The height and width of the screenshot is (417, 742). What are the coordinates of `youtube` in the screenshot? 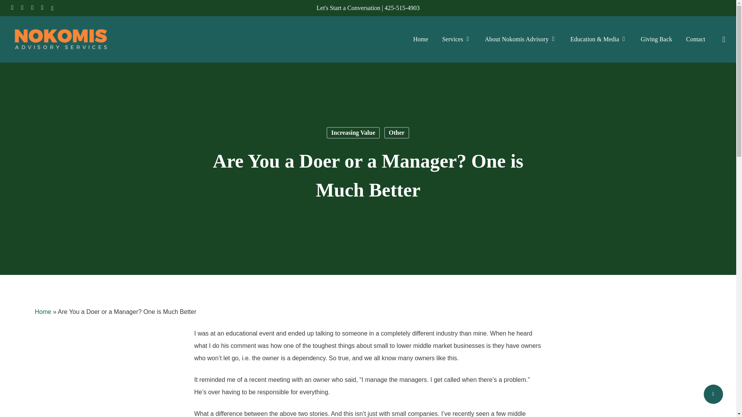 It's located at (43, 8).